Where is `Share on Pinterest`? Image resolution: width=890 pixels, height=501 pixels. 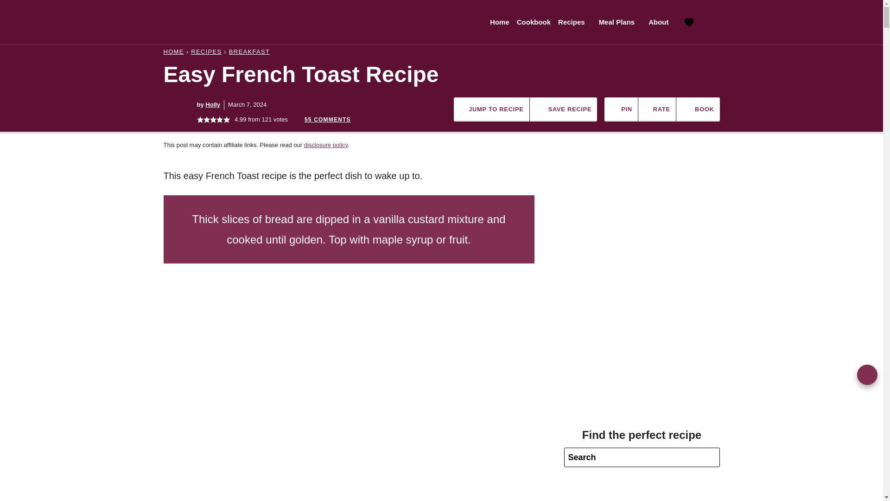 Share on Pinterest is located at coordinates (867, 375).